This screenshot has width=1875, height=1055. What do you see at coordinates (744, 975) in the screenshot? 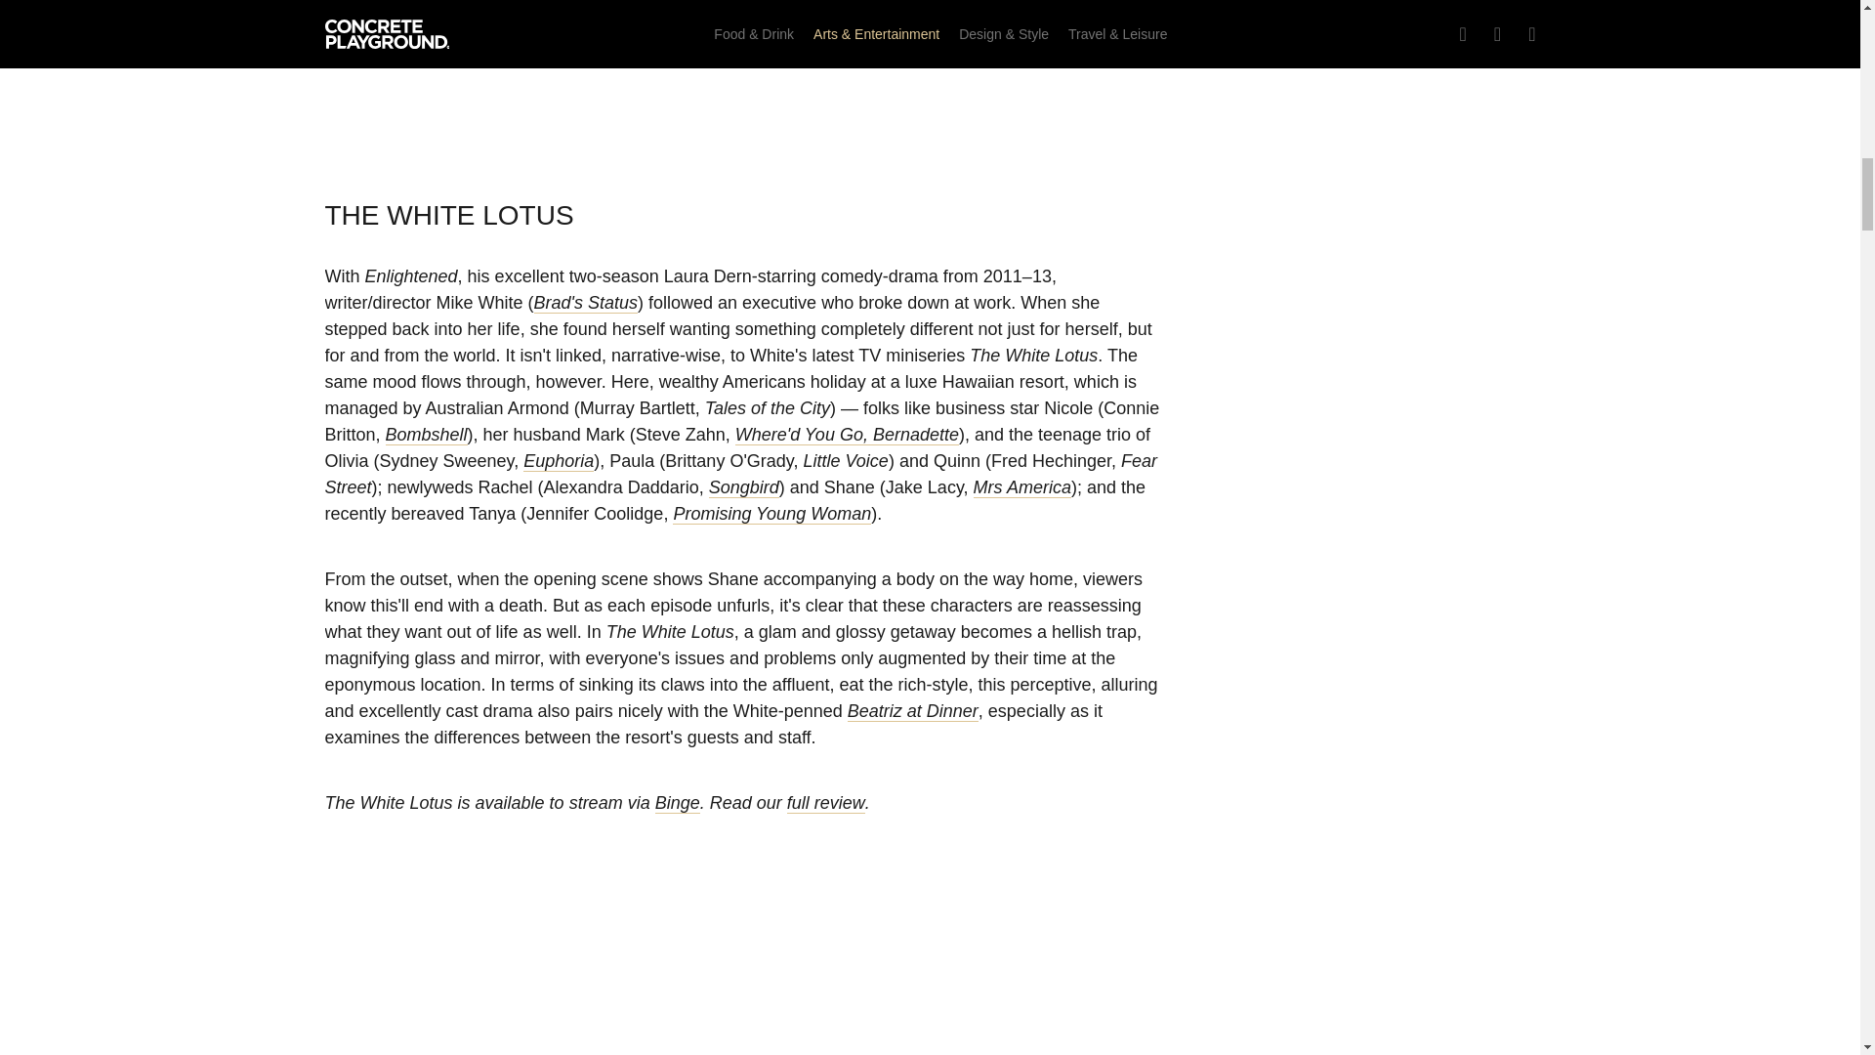
I see `YouTube video player` at bounding box center [744, 975].